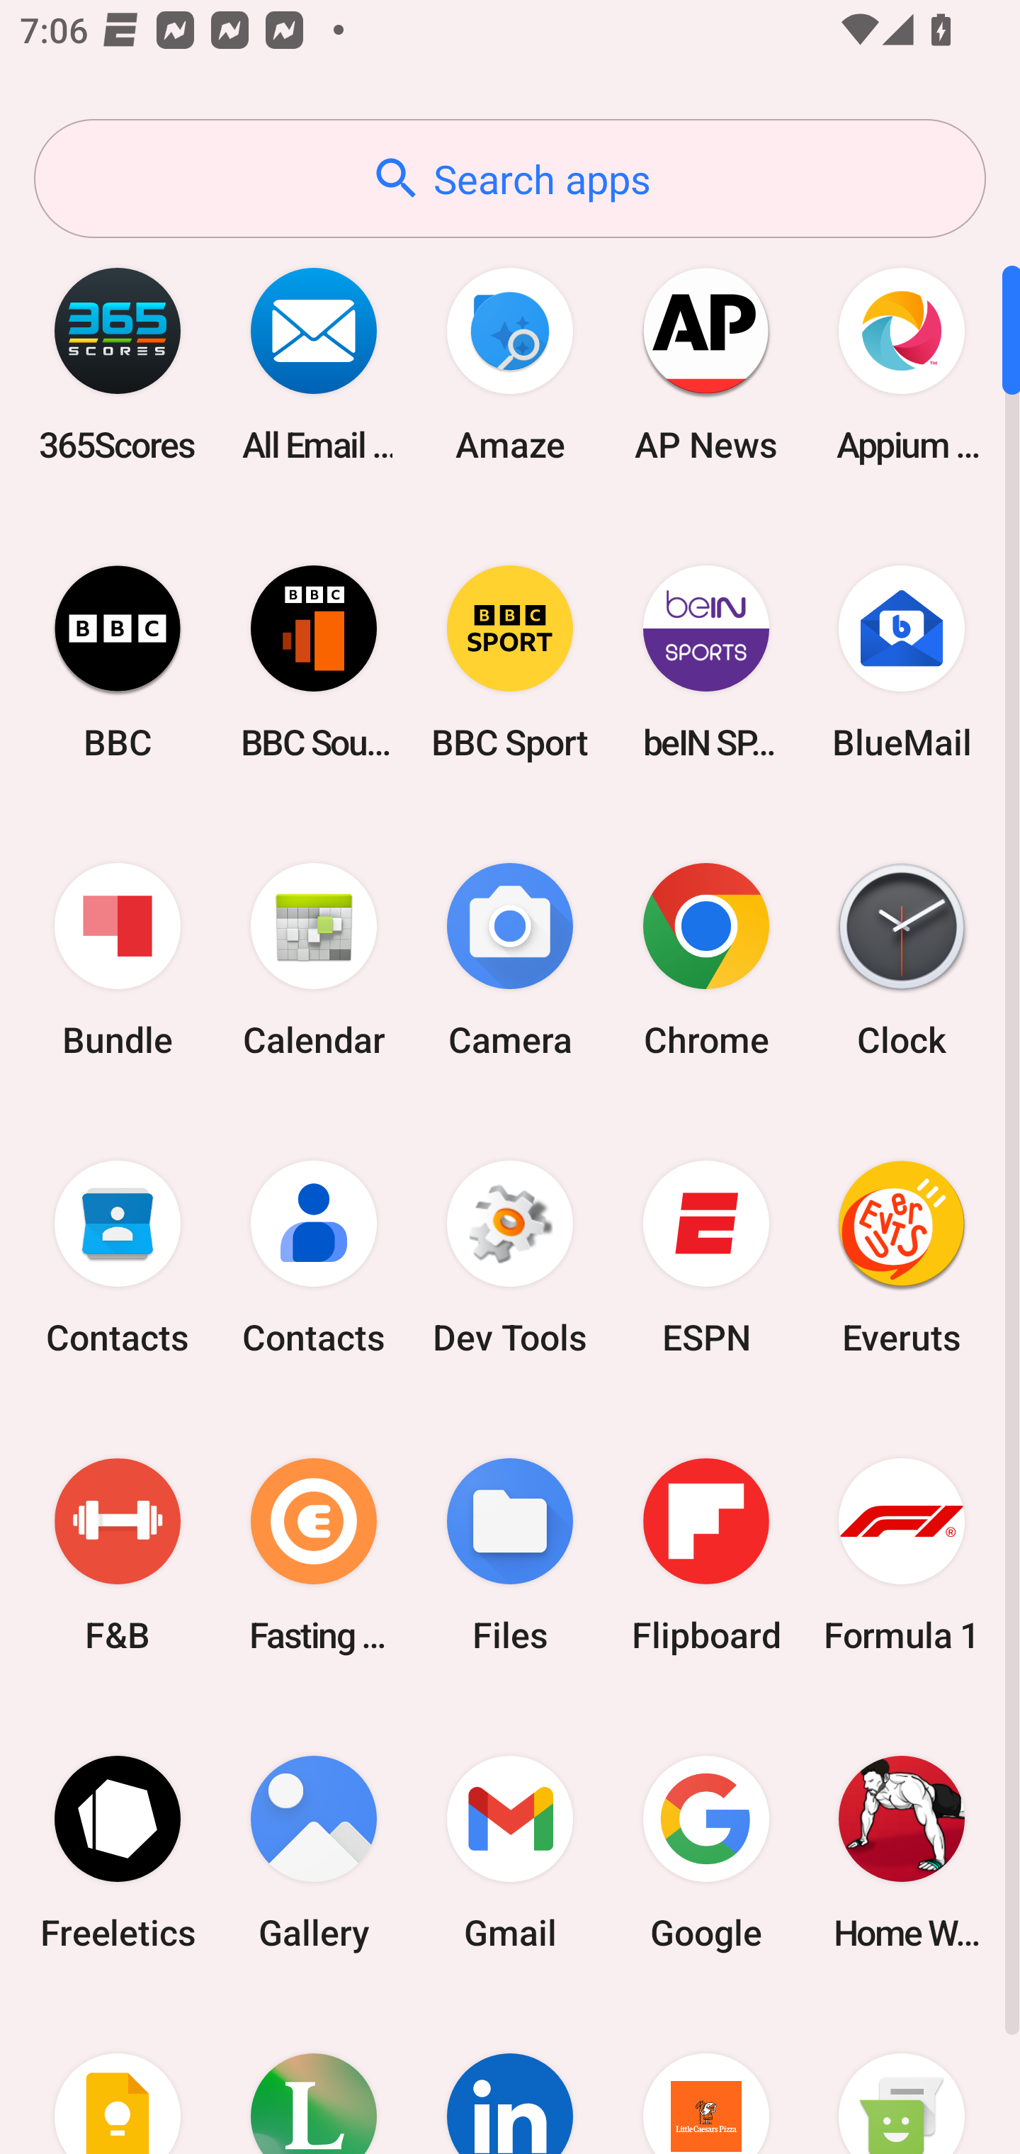 This screenshot has height=2154, width=1020. I want to click on F&B, so click(118, 1555).